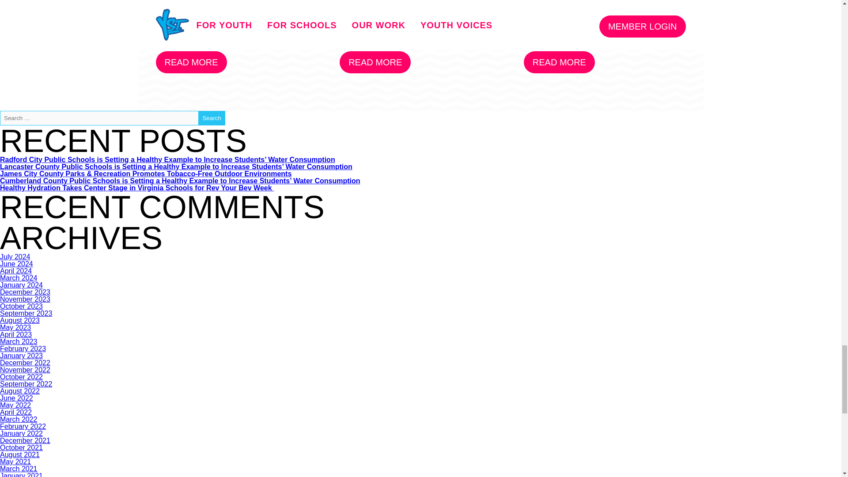 Image resolution: width=848 pixels, height=477 pixels. What do you see at coordinates (559, 62) in the screenshot?
I see `READ MORE` at bounding box center [559, 62].